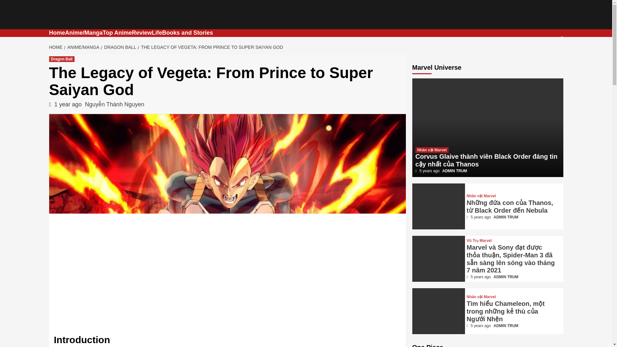 Image resolution: width=617 pixels, height=347 pixels. Describe the element at coordinates (187, 33) in the screenshot. I see `Books and Stories` at that location.